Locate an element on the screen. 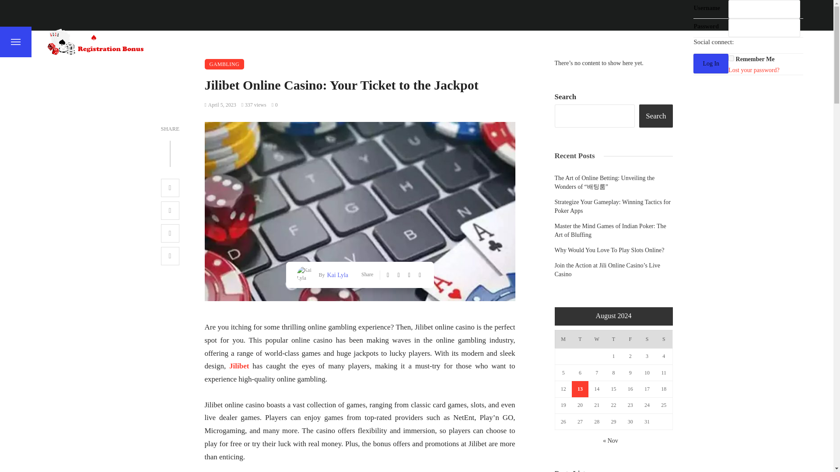  BINGO is located at coordinates (306, 42).